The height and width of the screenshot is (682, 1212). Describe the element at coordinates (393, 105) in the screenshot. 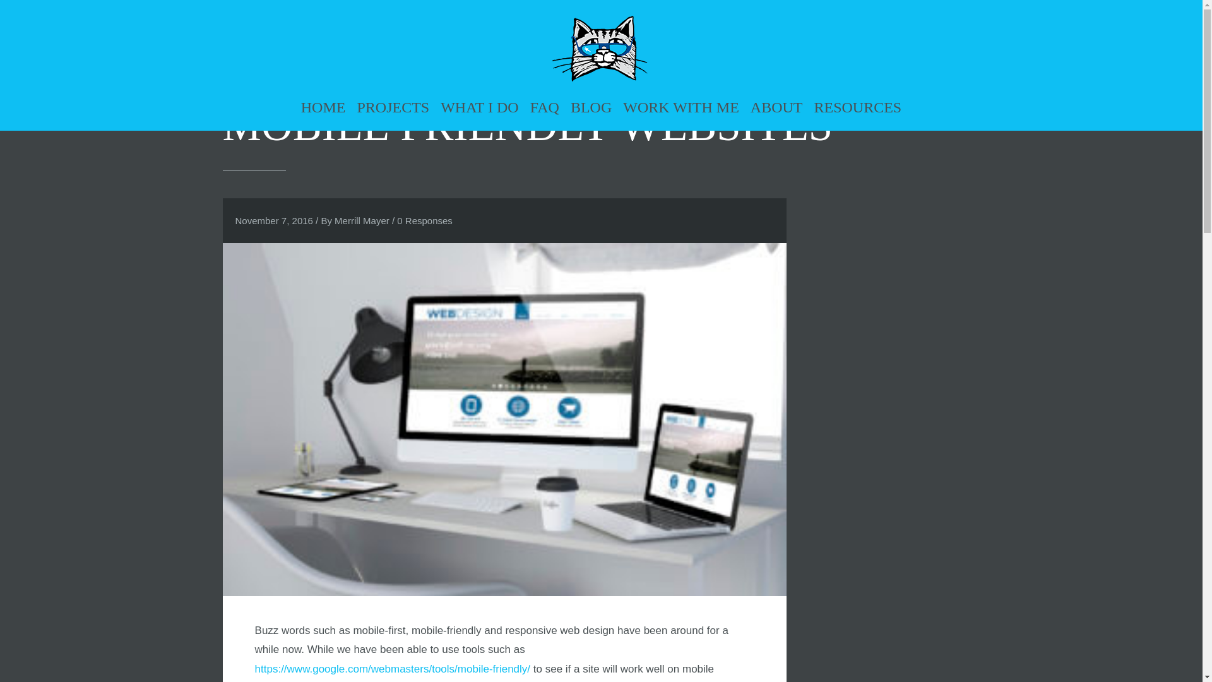

I see `PROJECTS` at that location.